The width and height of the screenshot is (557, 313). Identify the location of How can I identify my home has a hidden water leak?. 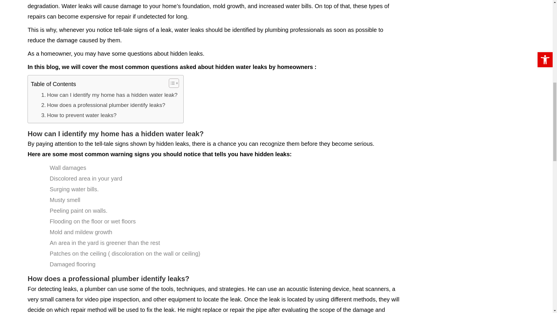
(109, 95).